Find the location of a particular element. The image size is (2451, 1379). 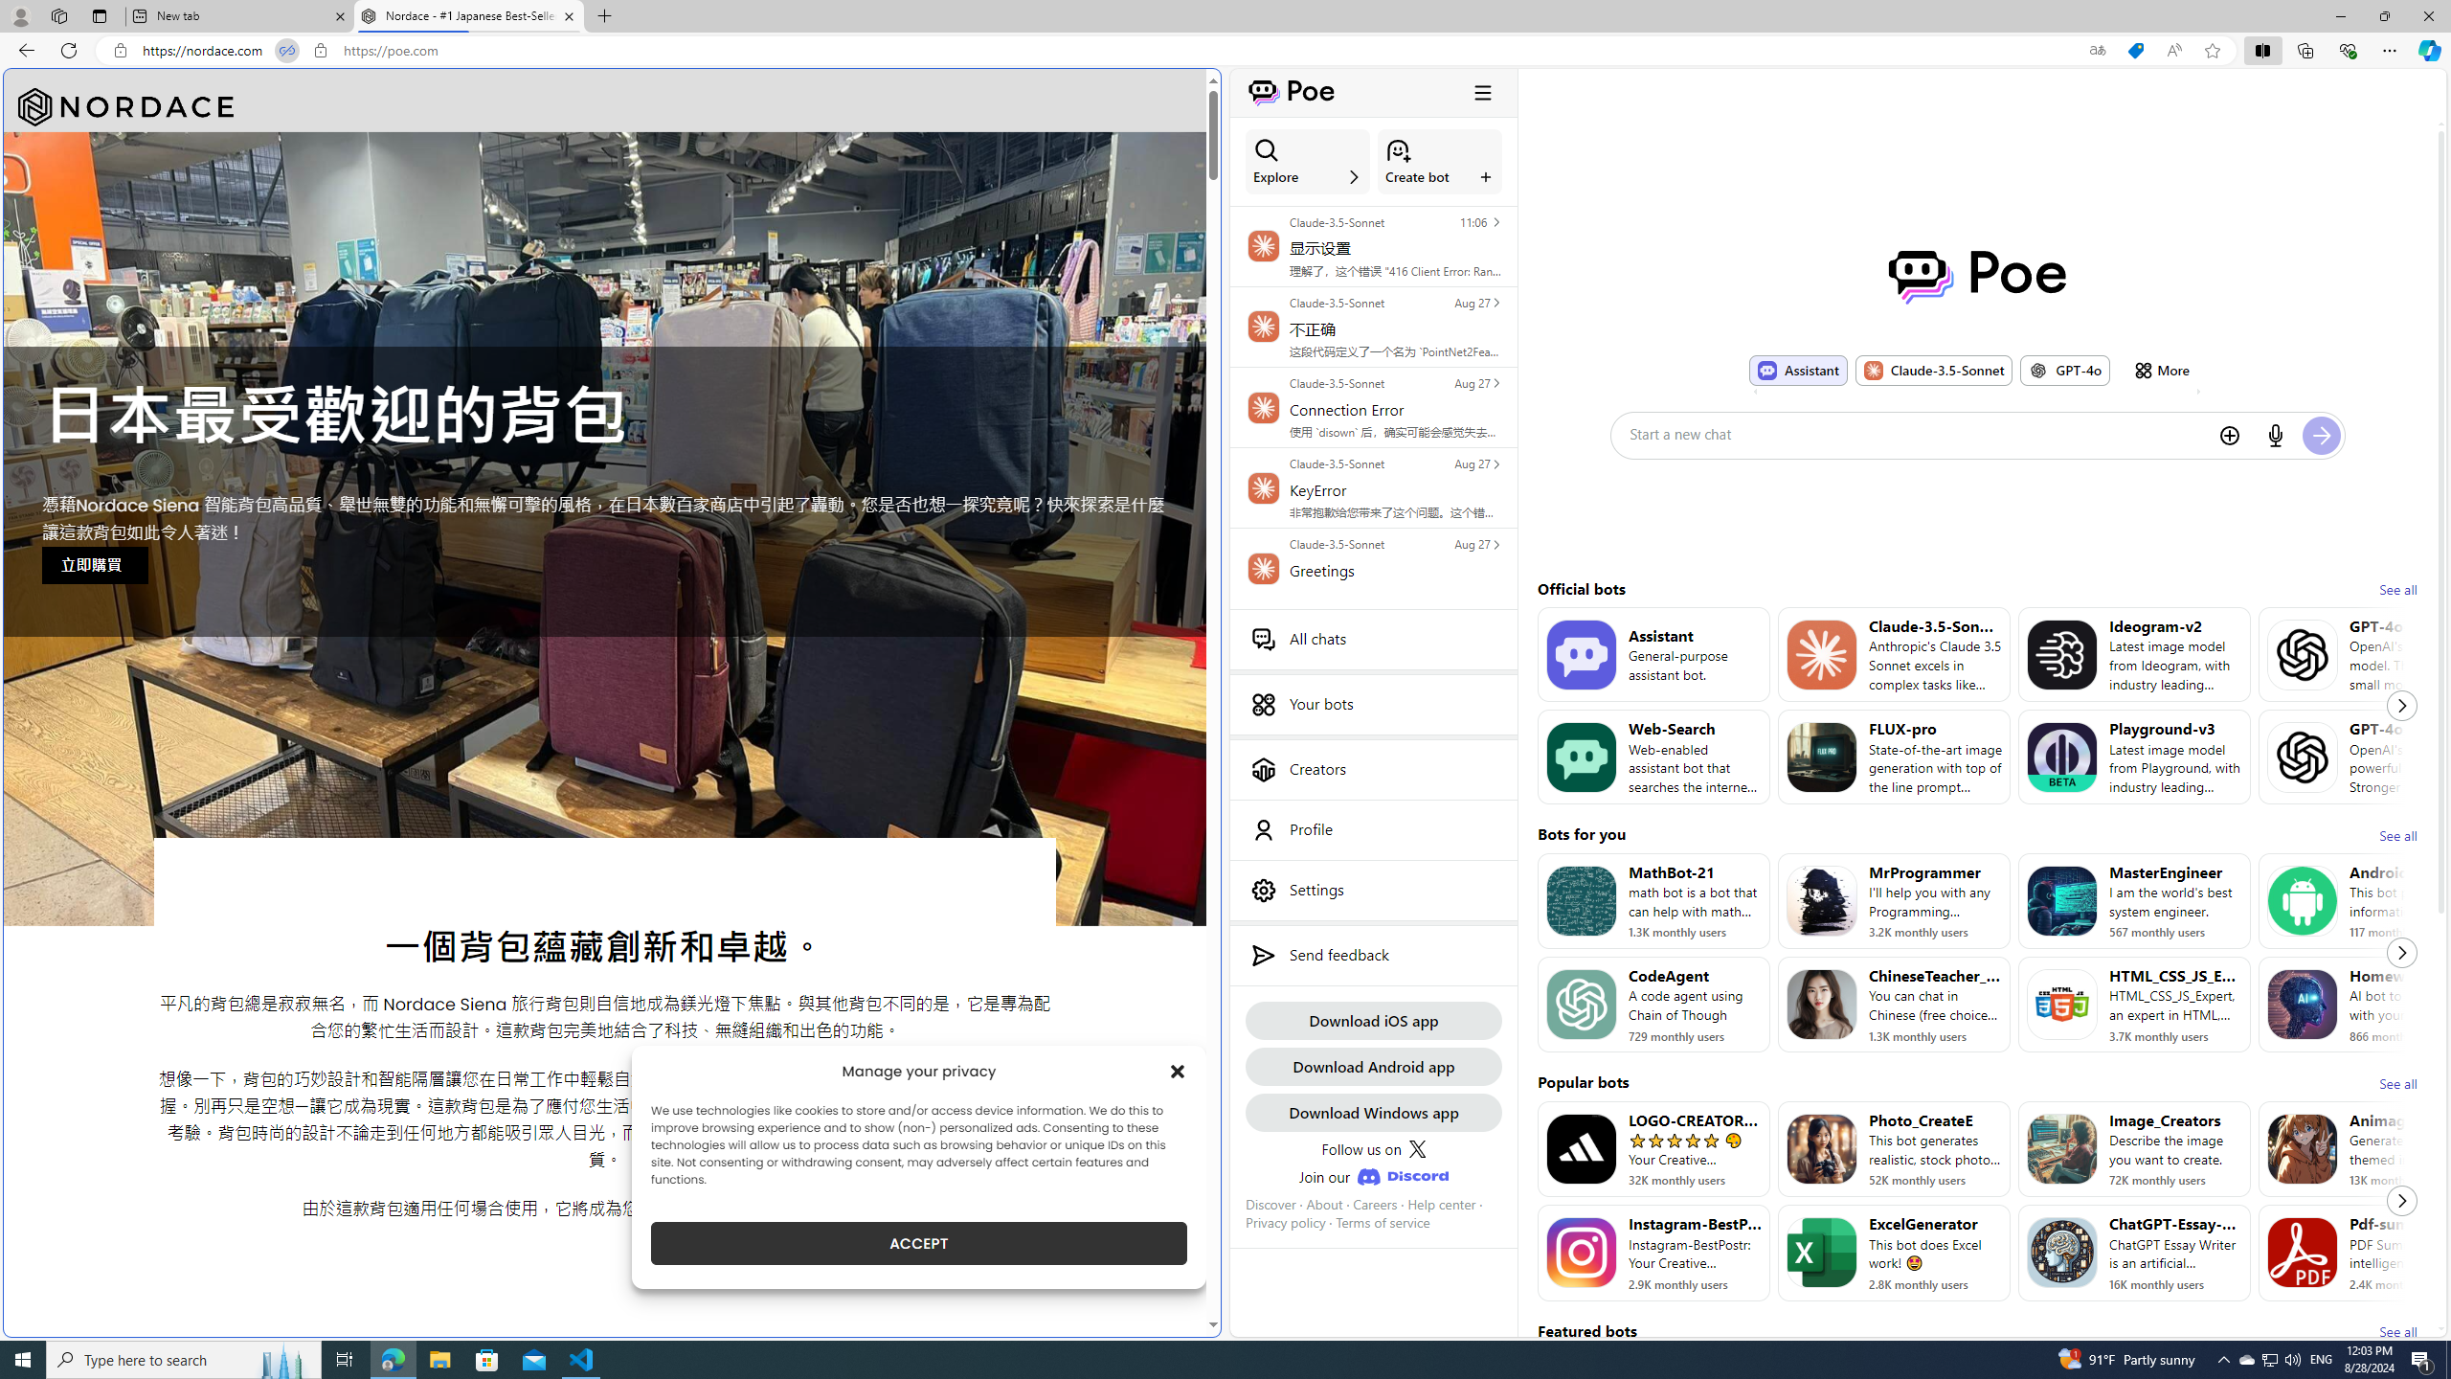

Class: ManageBotsCardSection_searchIcon__laGLi is located at coordinates (1266, 149).